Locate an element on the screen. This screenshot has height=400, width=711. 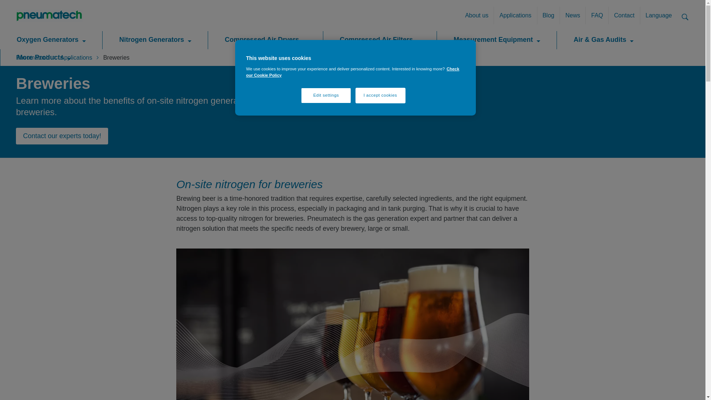
Language is located at coordinates (658, 16).